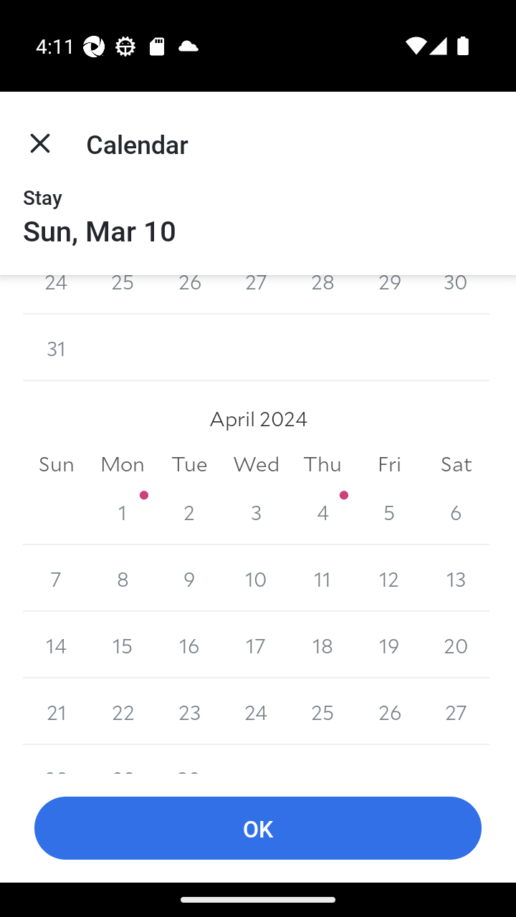  What do you see at coordinates (258, 828) in the screenshot?
I see `OK` at bounding box center [258, 828].